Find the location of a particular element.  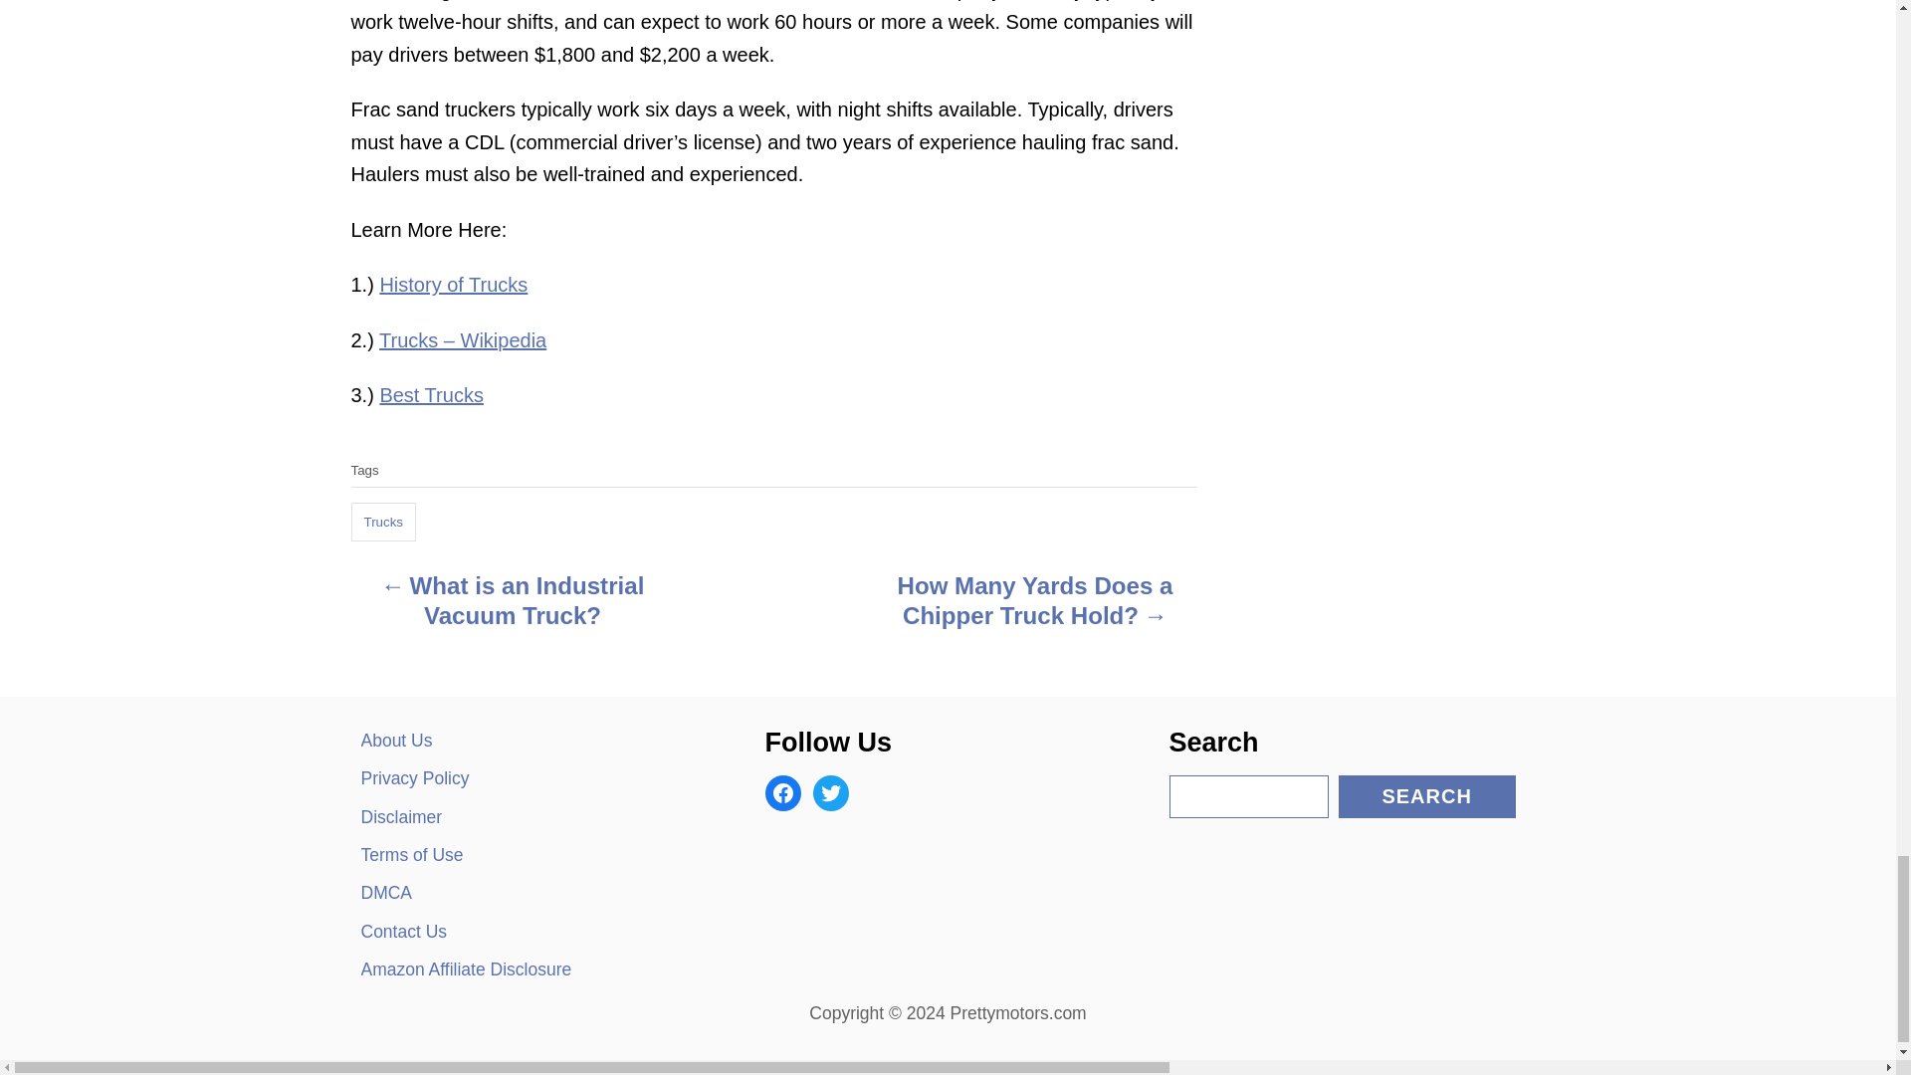

Disclaimer is located at coordinates (533, 817).